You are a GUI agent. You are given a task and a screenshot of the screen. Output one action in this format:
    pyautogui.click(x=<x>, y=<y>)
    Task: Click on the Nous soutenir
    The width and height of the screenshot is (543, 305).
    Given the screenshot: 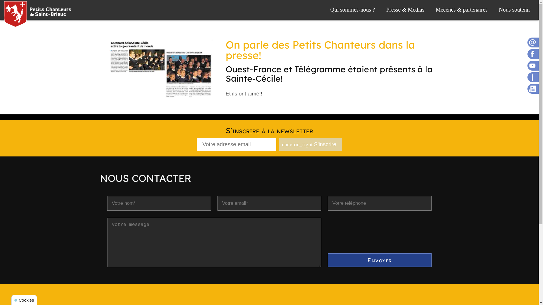 What is the action you would take?
    pyautogui.click(x=533, y=77)
    